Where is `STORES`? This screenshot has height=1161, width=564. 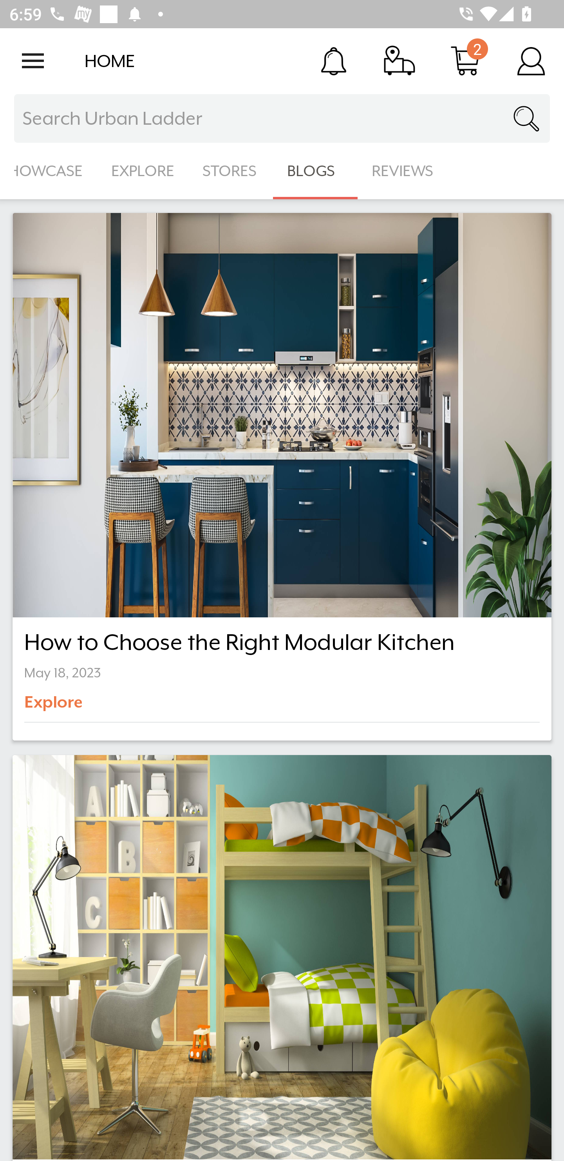
STORES is located at coordinates (230, 171).